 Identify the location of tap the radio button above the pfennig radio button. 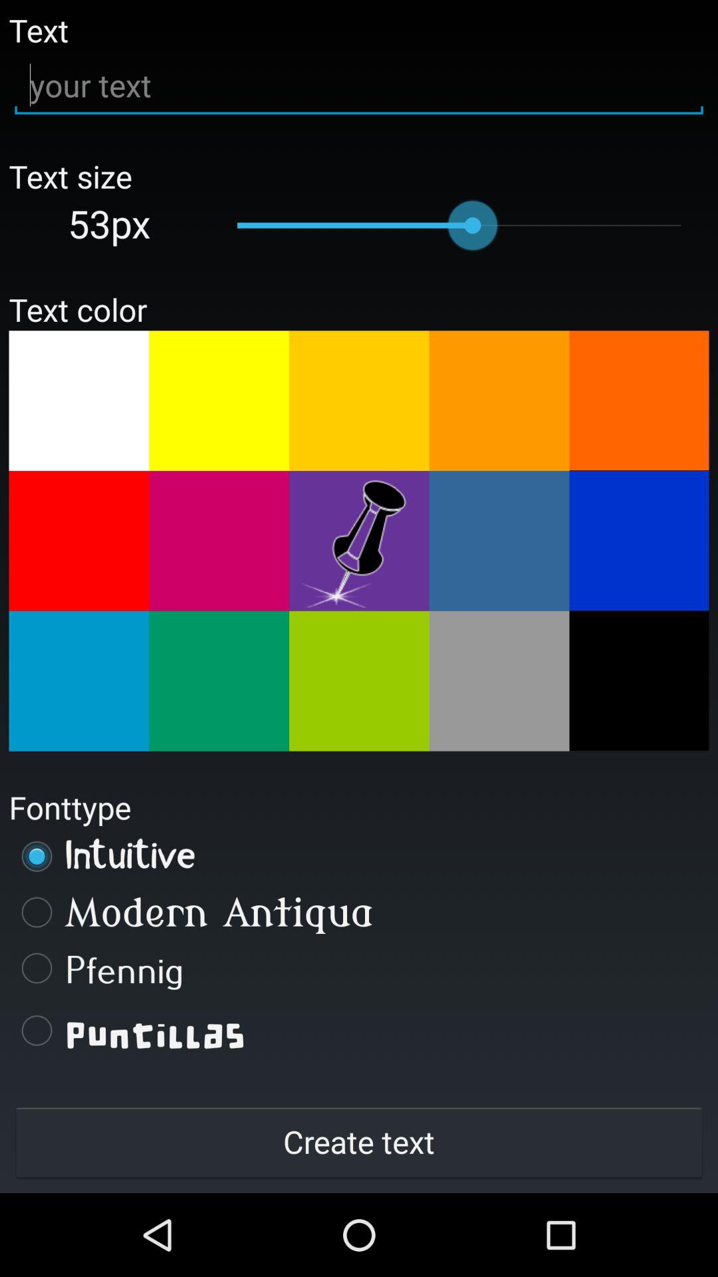
(359, 912).